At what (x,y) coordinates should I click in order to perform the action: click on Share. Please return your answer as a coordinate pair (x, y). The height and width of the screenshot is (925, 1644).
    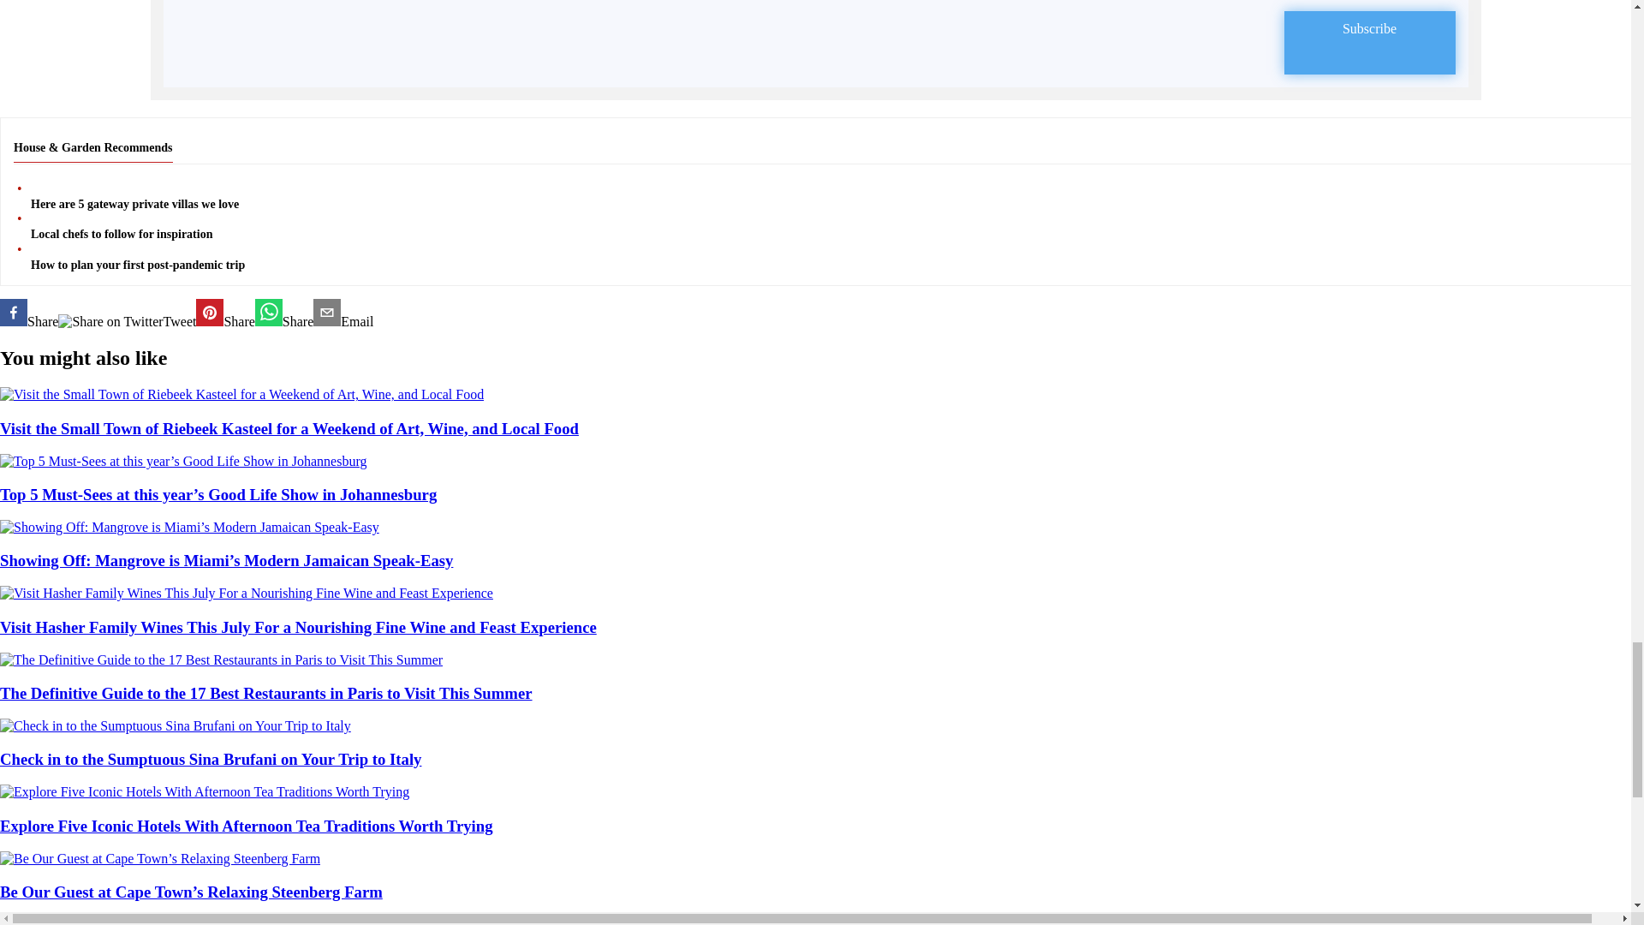
    Looking at the image, I should click on (29, 313).